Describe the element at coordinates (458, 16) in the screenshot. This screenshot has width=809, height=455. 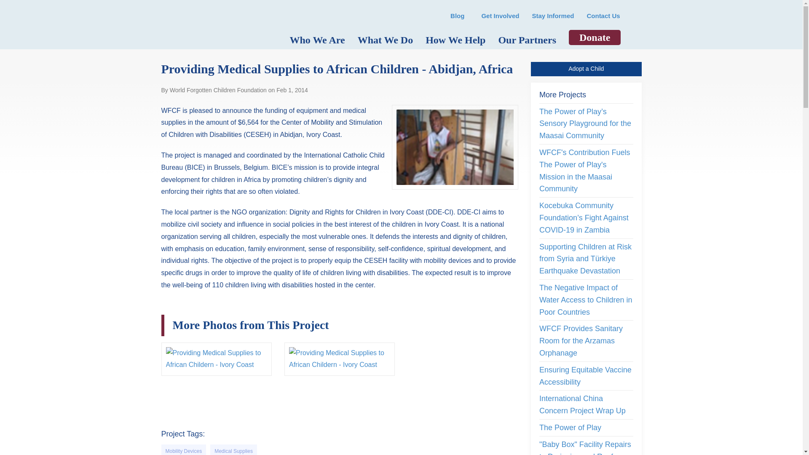
I see `Blog` at that location.